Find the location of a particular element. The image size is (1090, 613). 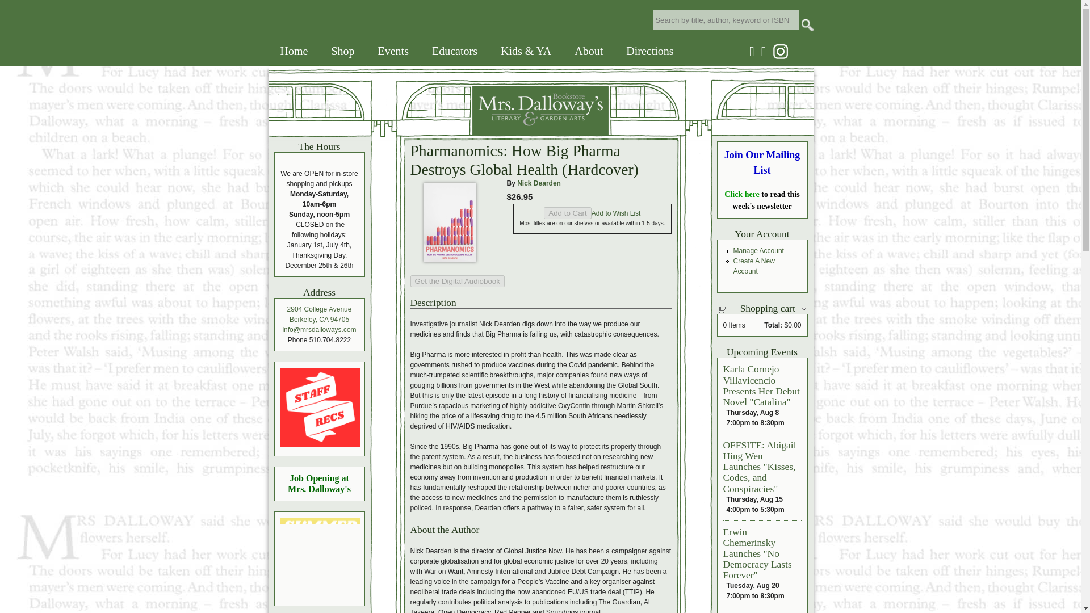

About is located at coordinates (589, 51).